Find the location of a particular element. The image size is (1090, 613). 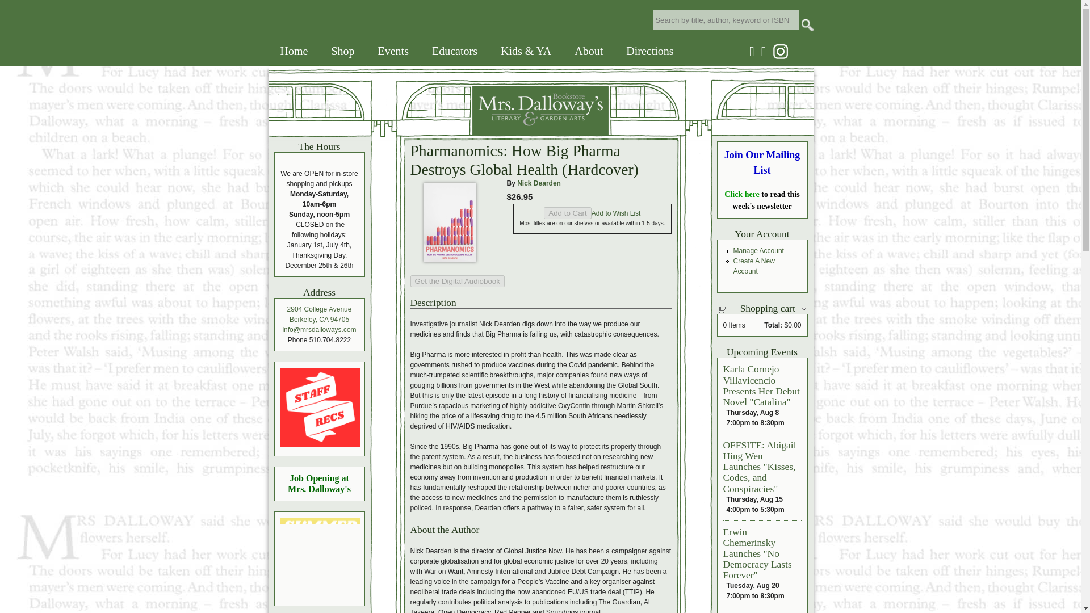

About is located at coordinates (589, 51).